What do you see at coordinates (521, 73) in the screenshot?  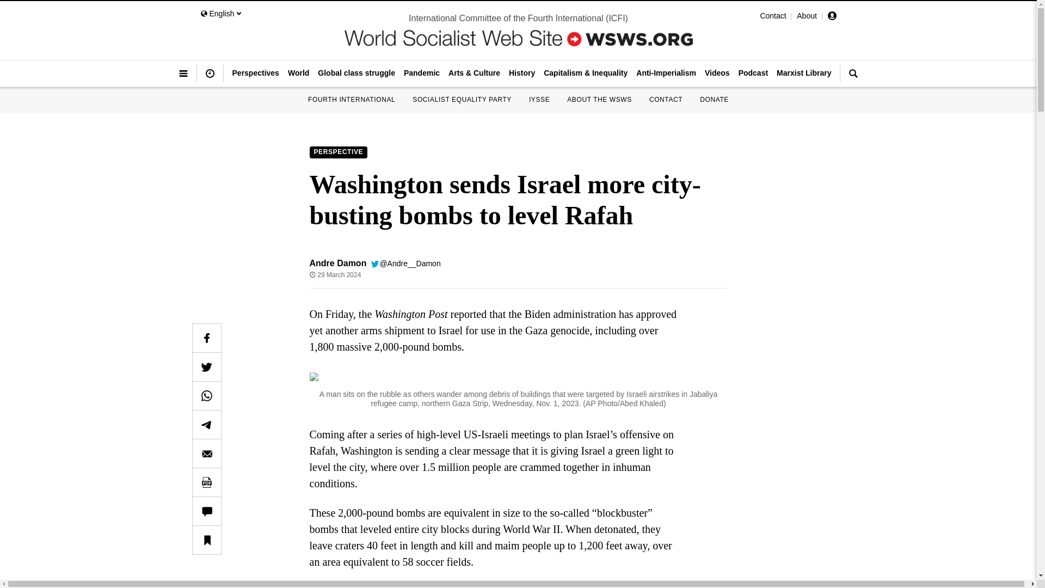 I see `History` at bounding box center [521, 73].